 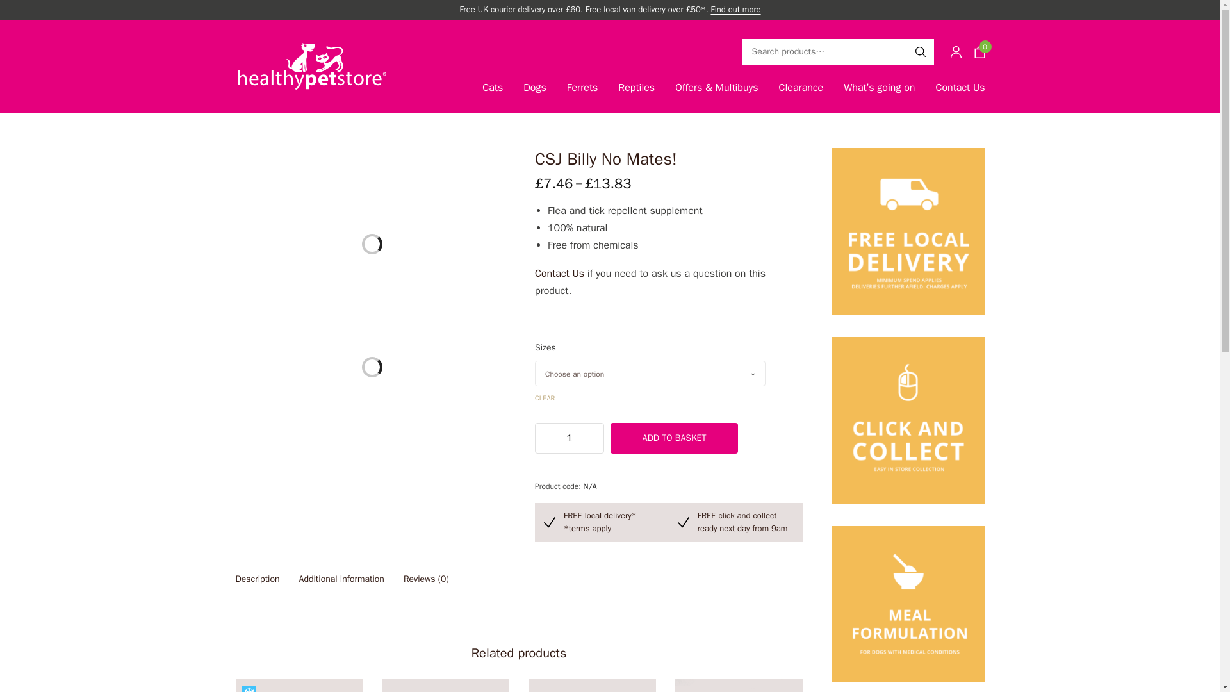 What do you see at coordinates (674, 438) in the screenshot?
I see `ADD TO BASKET` at bounding box center [674, 438].